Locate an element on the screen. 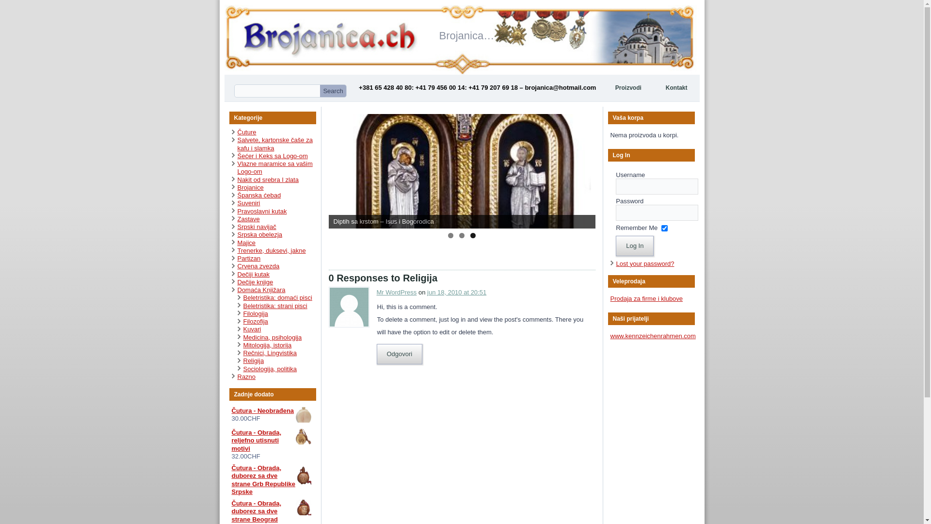 The height and width of the screenshot is (524, 931). Brojanice is located at coordinates (250, 187).